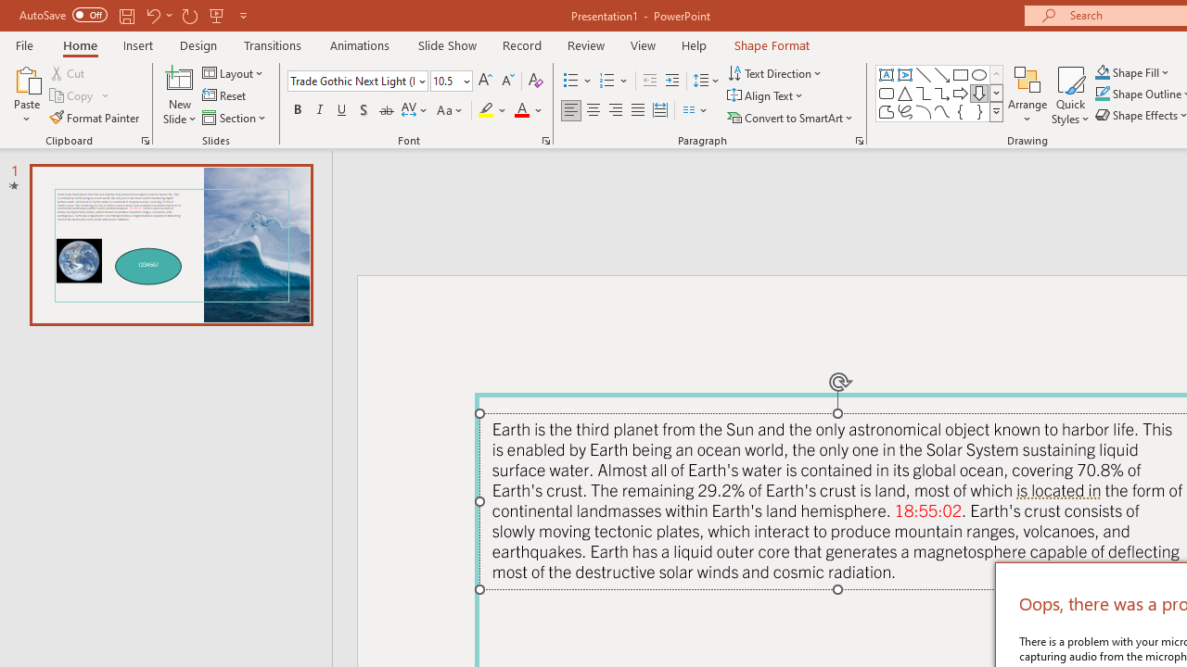 The image size is (1187, 667). What do you see at coordinates (905, 93) in the screenshot?
I see `Isosceles Triangle` at bounding box center [905, 93].